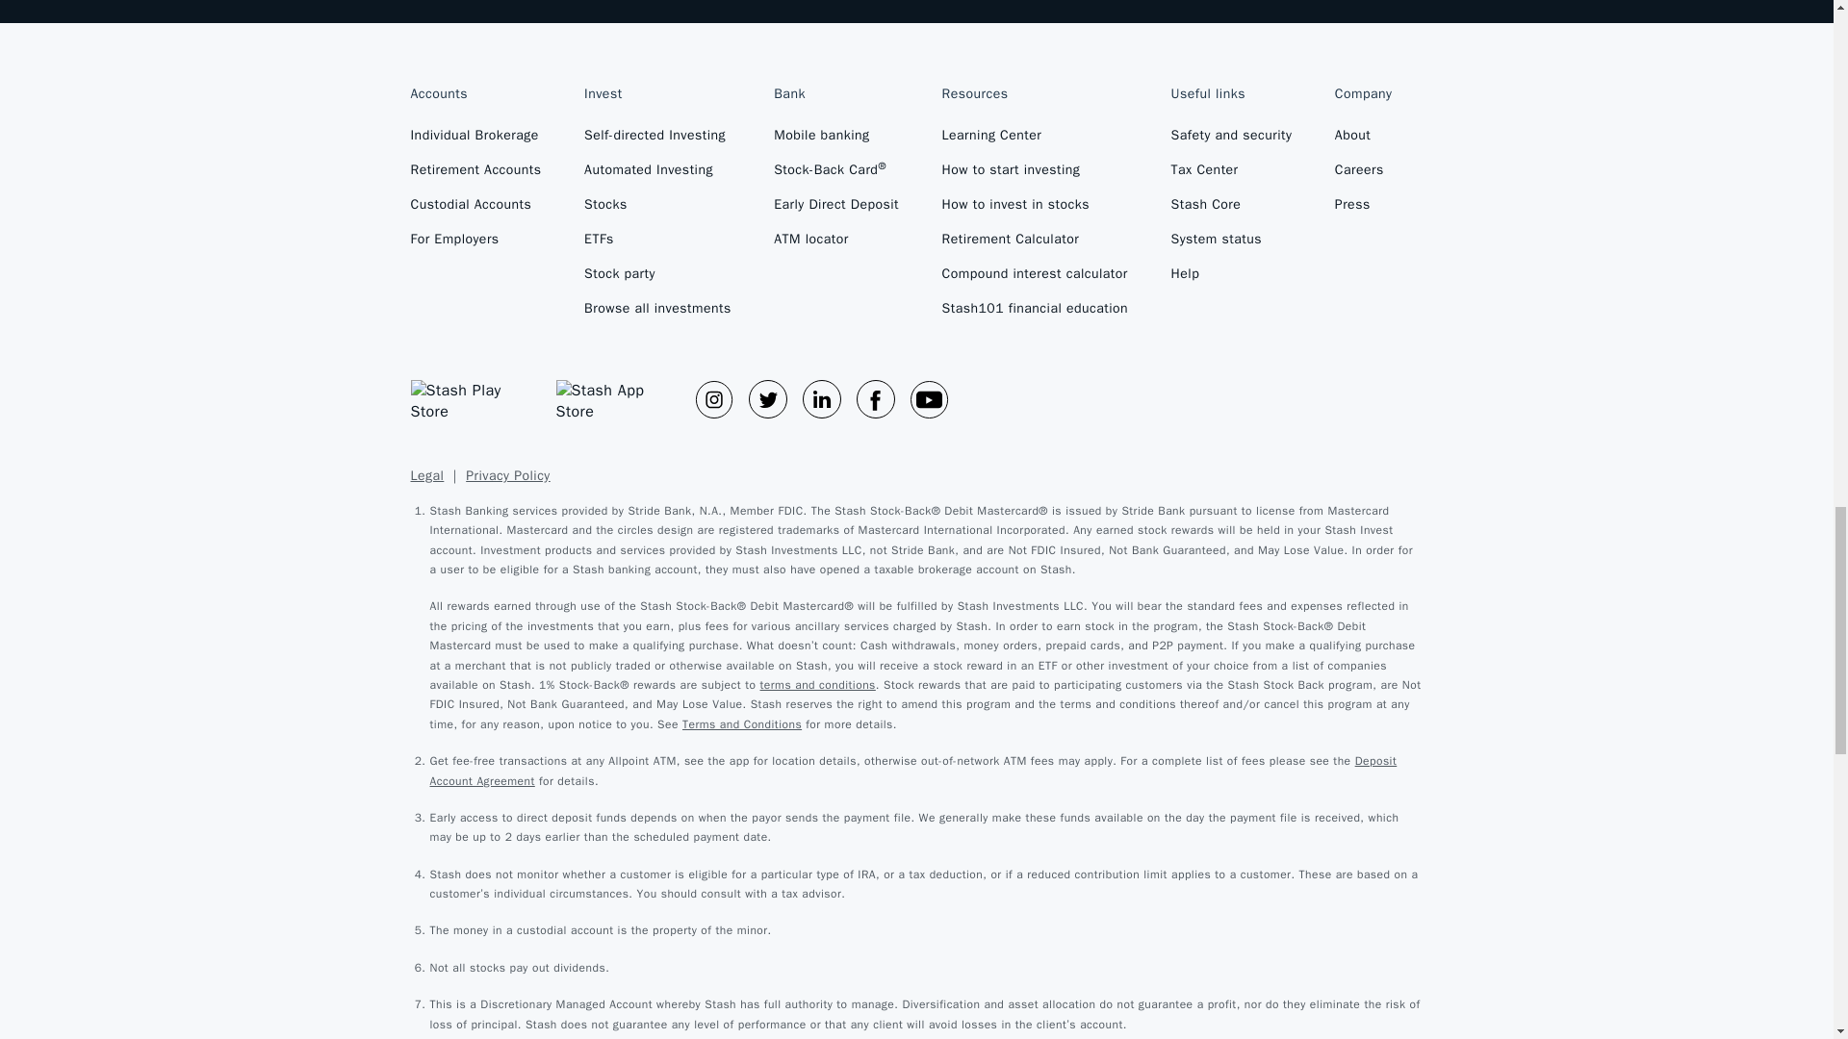 This screenshot has width=1848, height=1039. I want to click on Early Direct Deposit, so click(835, 212).